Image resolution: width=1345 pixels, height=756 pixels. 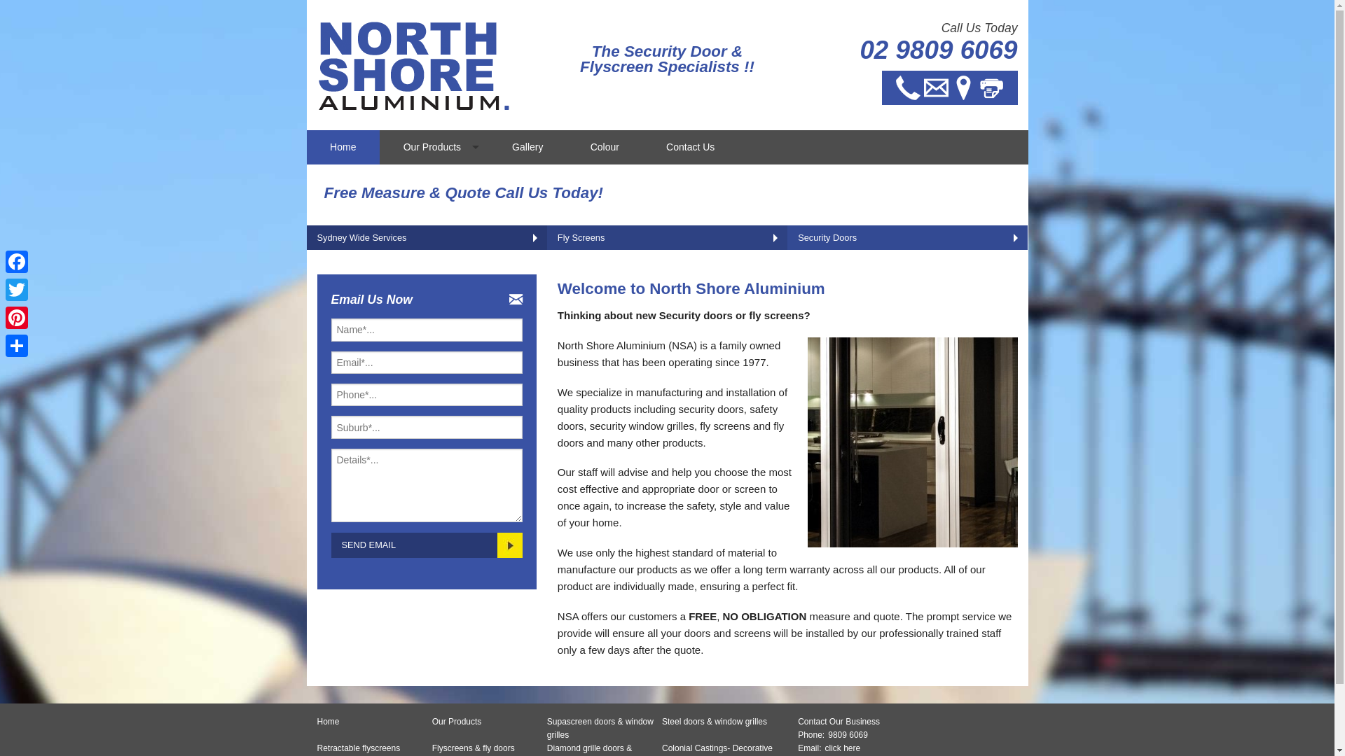 I want to click on Our Products, so click(x=434, y=147).